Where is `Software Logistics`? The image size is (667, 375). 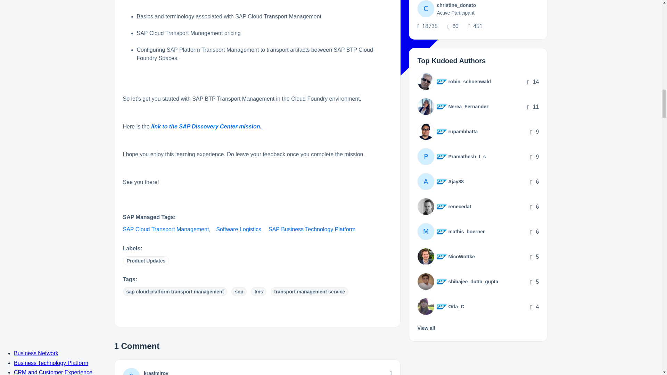 Software Logistics is located at coordinates (239, 229).